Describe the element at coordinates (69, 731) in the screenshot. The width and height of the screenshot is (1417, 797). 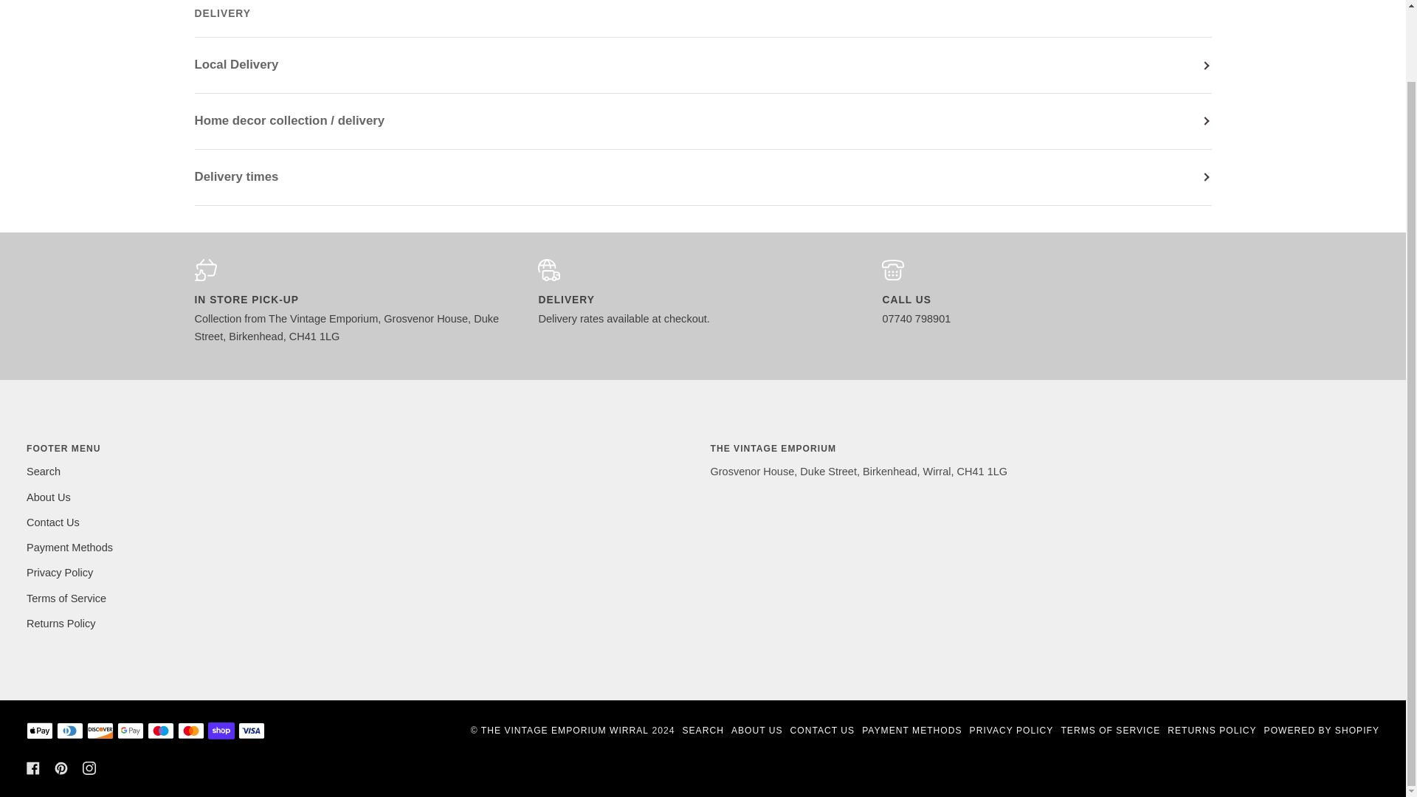
I see `DINERS CLUB` at that location.